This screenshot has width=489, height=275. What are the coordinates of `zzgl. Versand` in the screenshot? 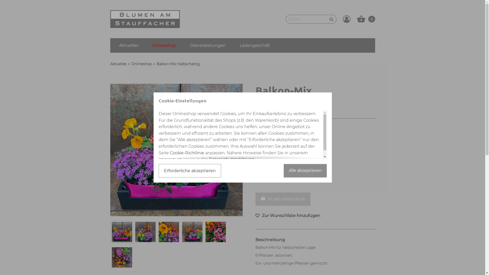 It's located at (288, 139).